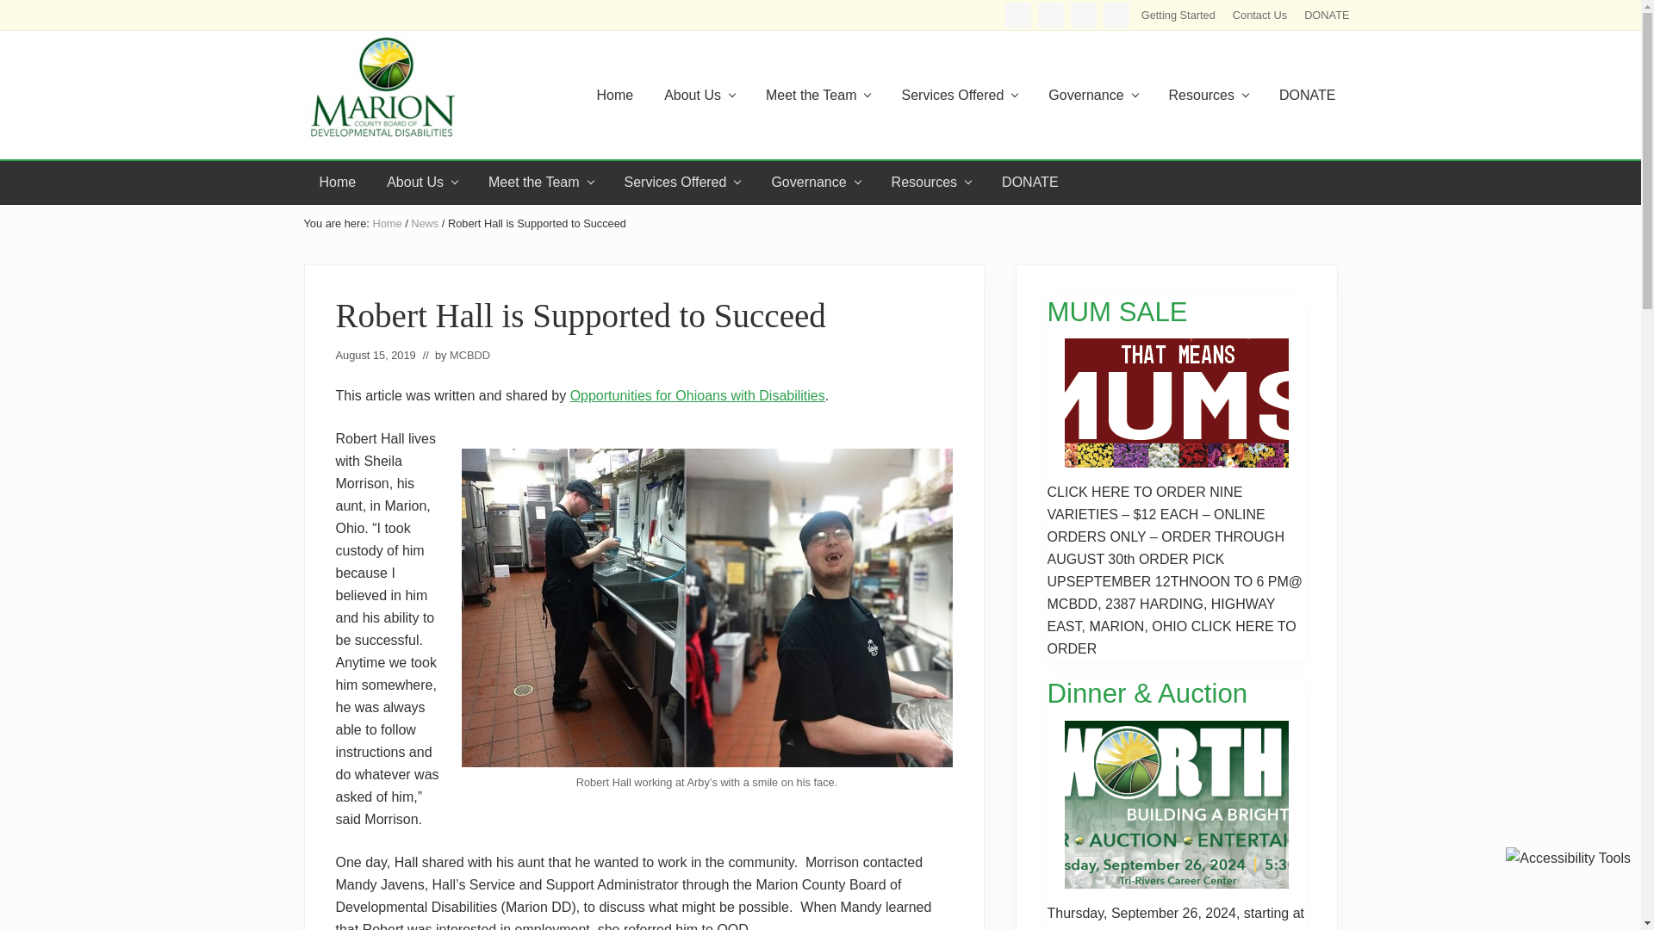 Image resolution: width=1654 pixels, height=930 pixels. I want to click on Twitter, so click(1116, 15).